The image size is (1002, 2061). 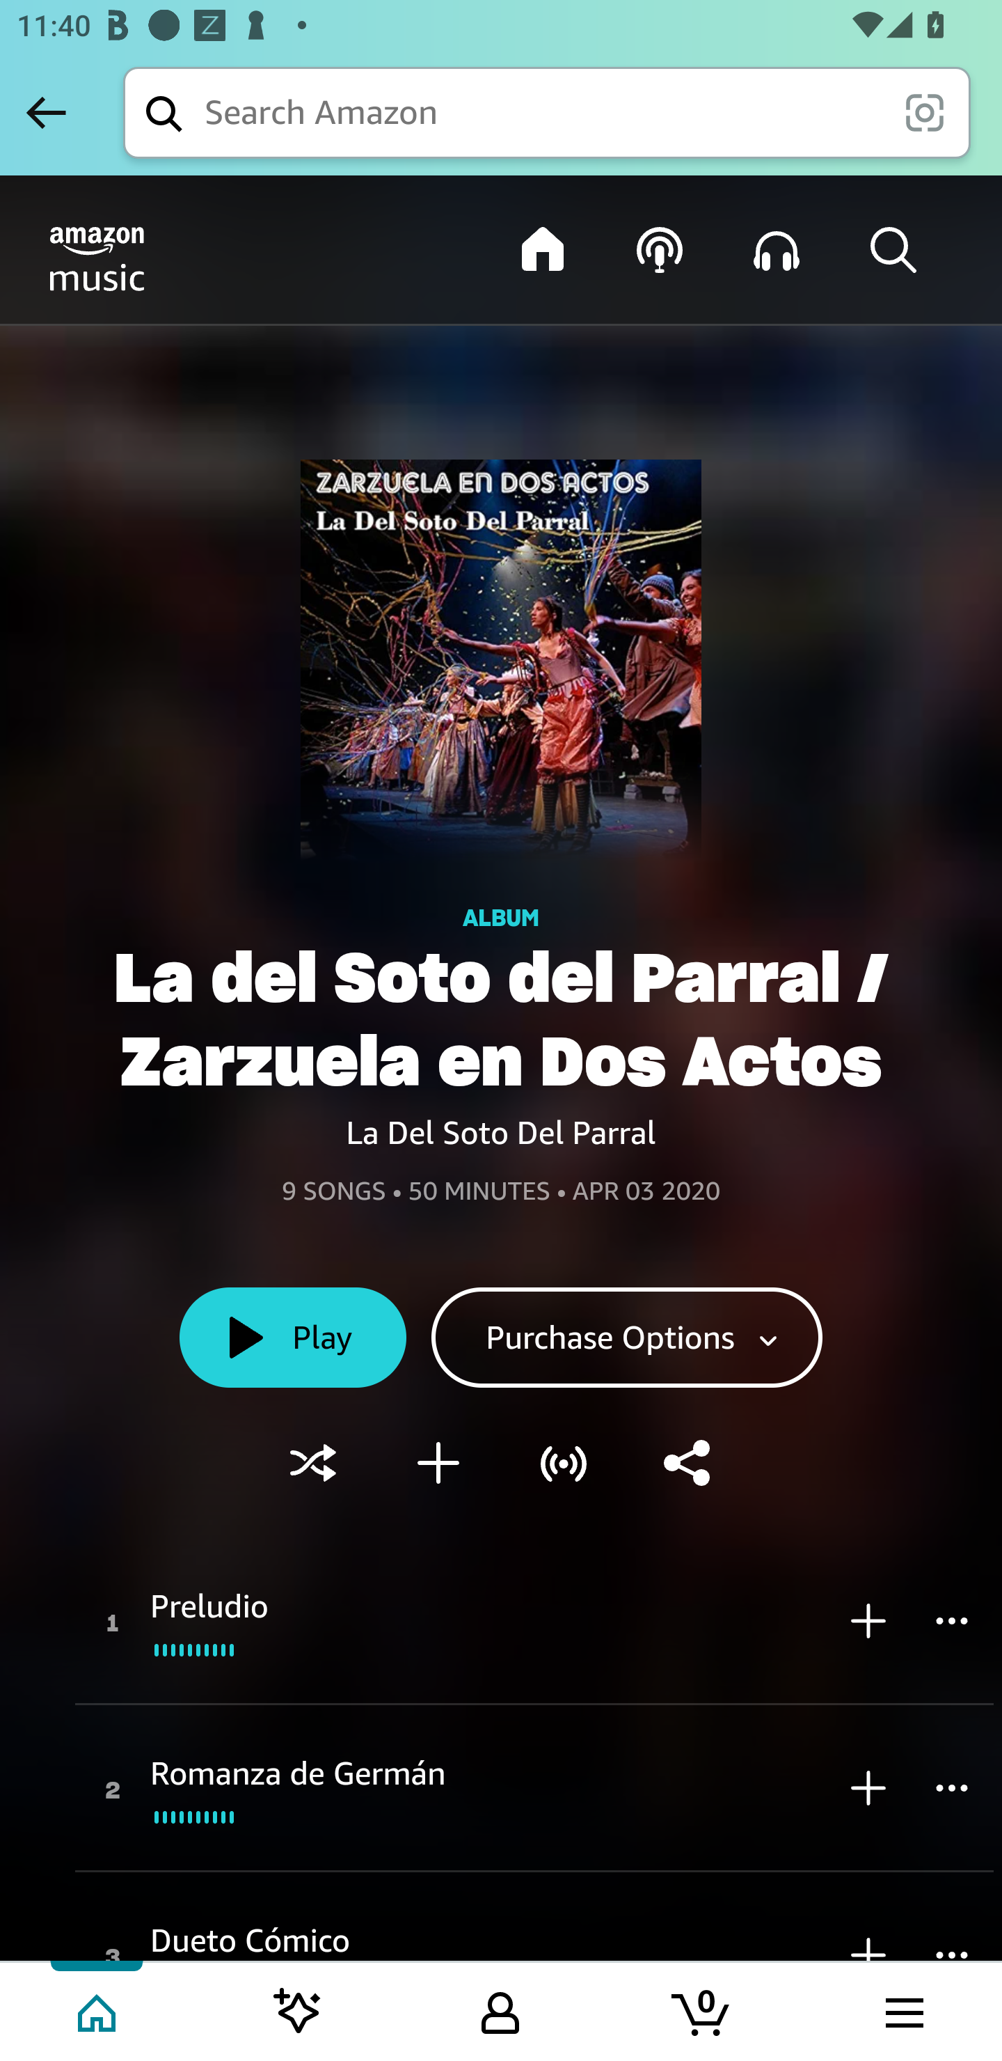 What do you see at coordinates (868, 1620) in the screenshot?
I see `Add to My Music` at bounding box center [868, 1620].